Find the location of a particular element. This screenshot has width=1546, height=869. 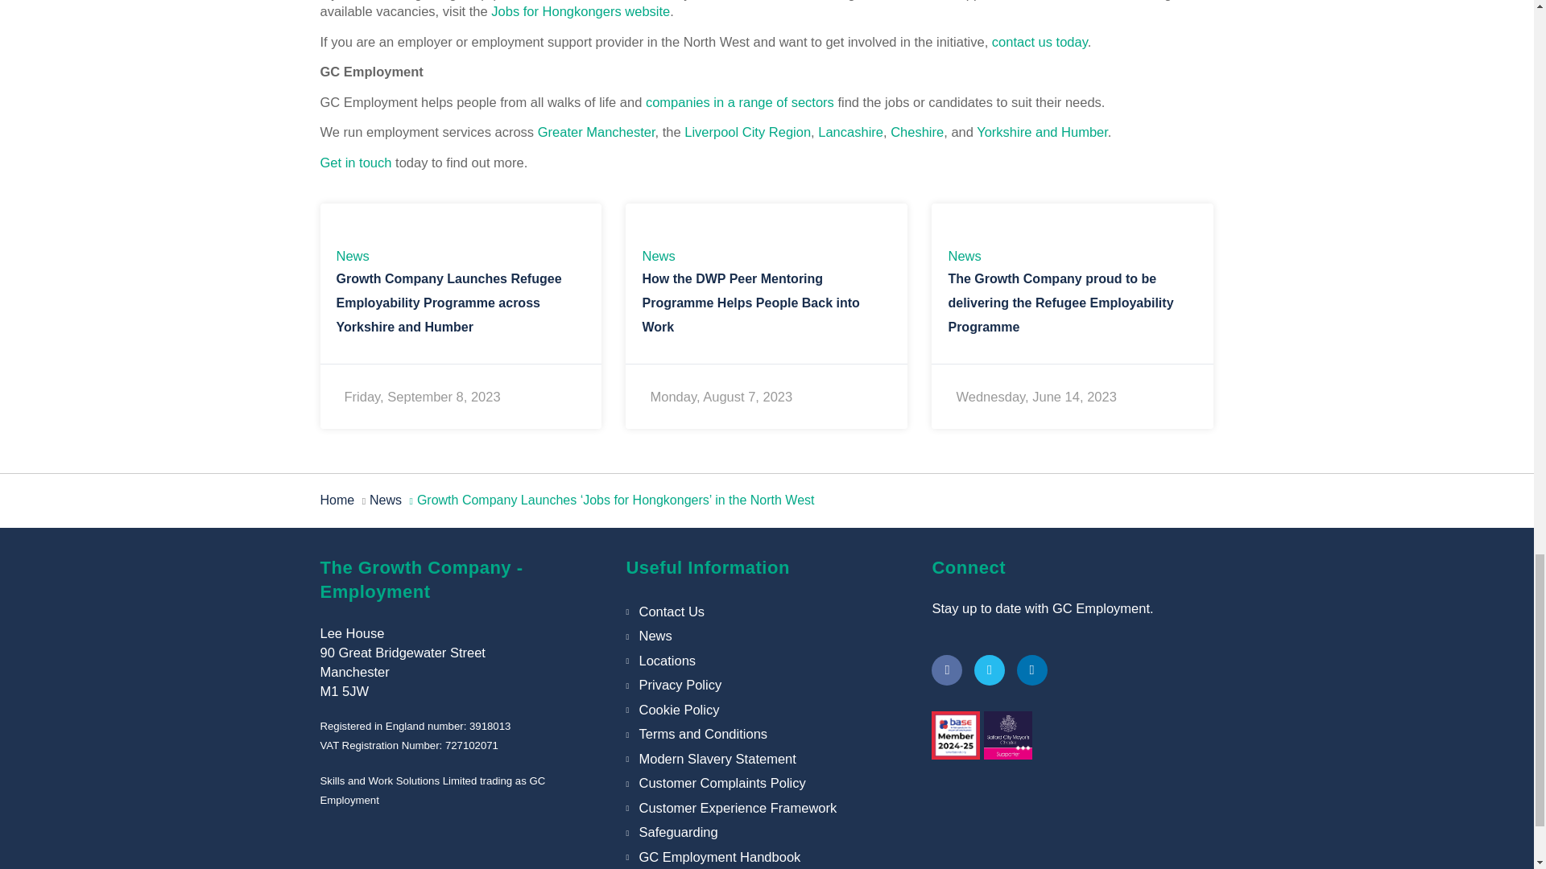

Yorkshire and Humber is located at coordinates (1042, 132).